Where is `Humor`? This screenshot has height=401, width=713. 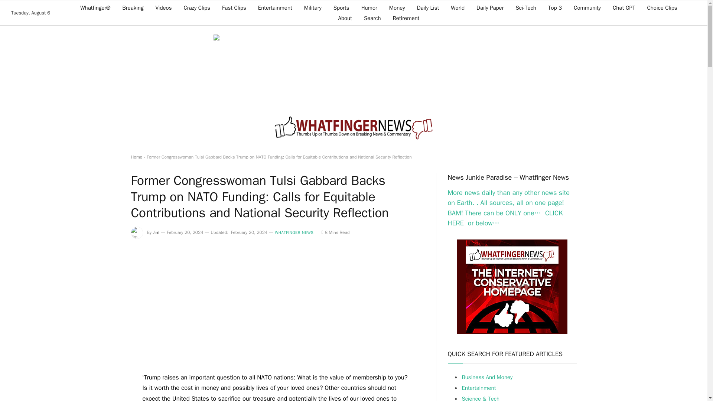
Humor is located at coordinates (369, 7).